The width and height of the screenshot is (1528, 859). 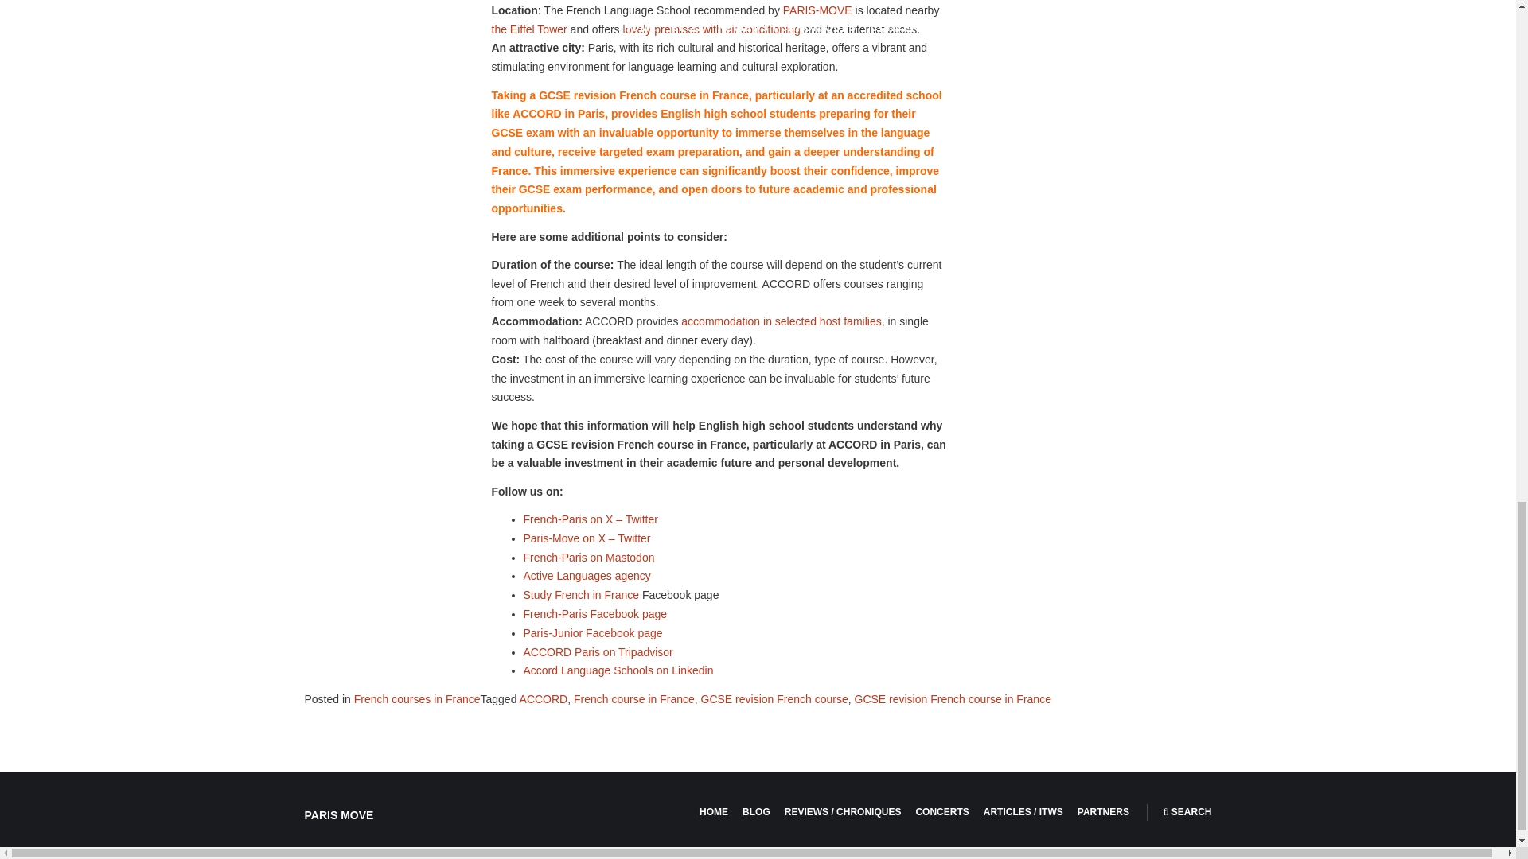 I want to click on French course in France, so click(x=634, y=698).